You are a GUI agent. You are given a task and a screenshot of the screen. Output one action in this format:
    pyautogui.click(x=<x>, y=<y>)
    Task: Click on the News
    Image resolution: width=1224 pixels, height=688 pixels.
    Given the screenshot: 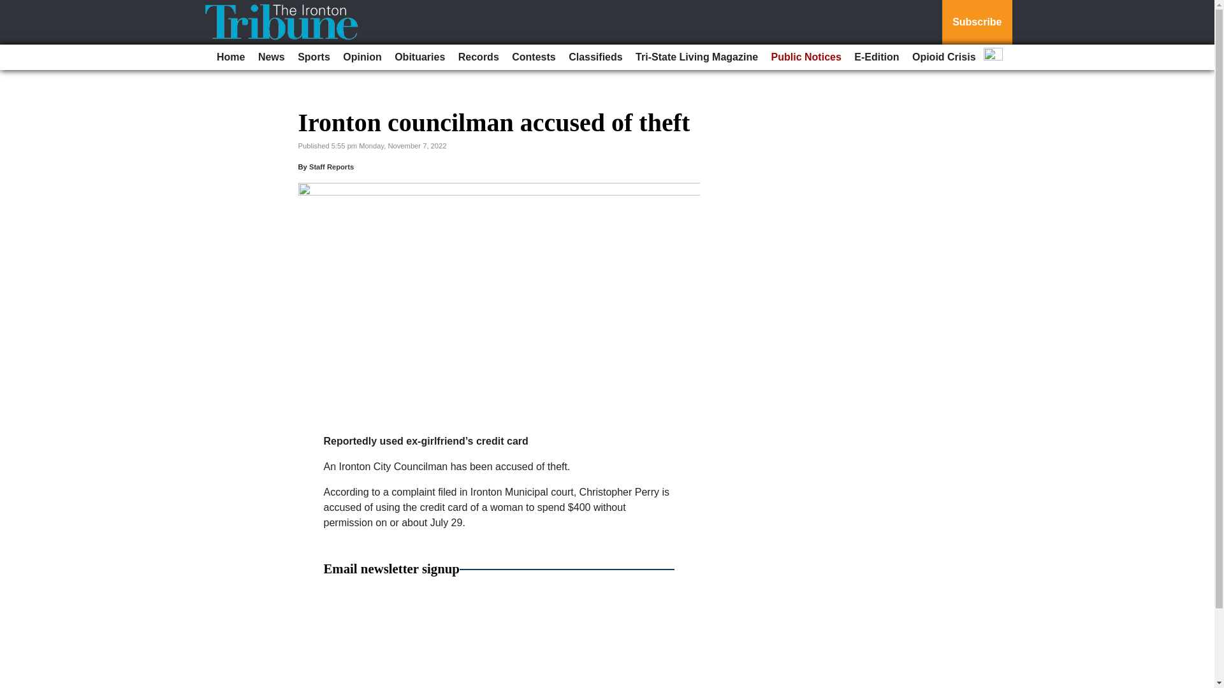 What is the action you would take?
    pyautogui.click(x=272, y=57)
    